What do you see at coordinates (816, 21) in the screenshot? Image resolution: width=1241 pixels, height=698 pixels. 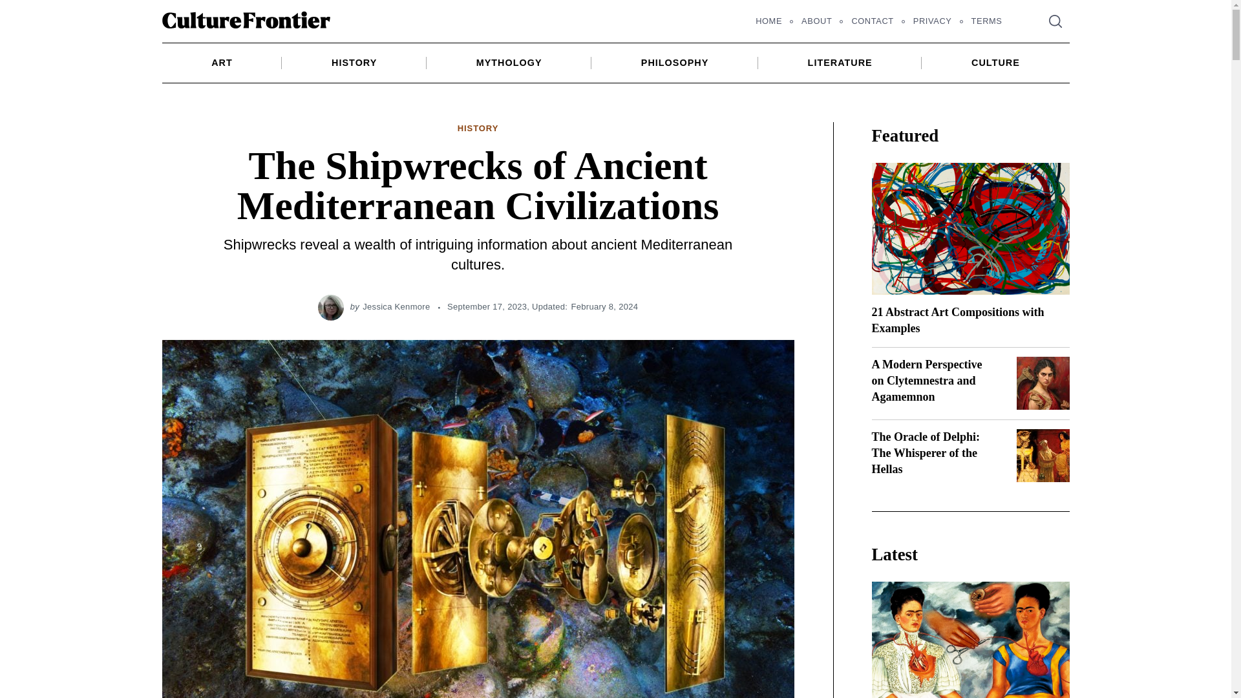 I see `ABOUT` at bounding box center [816, 21].